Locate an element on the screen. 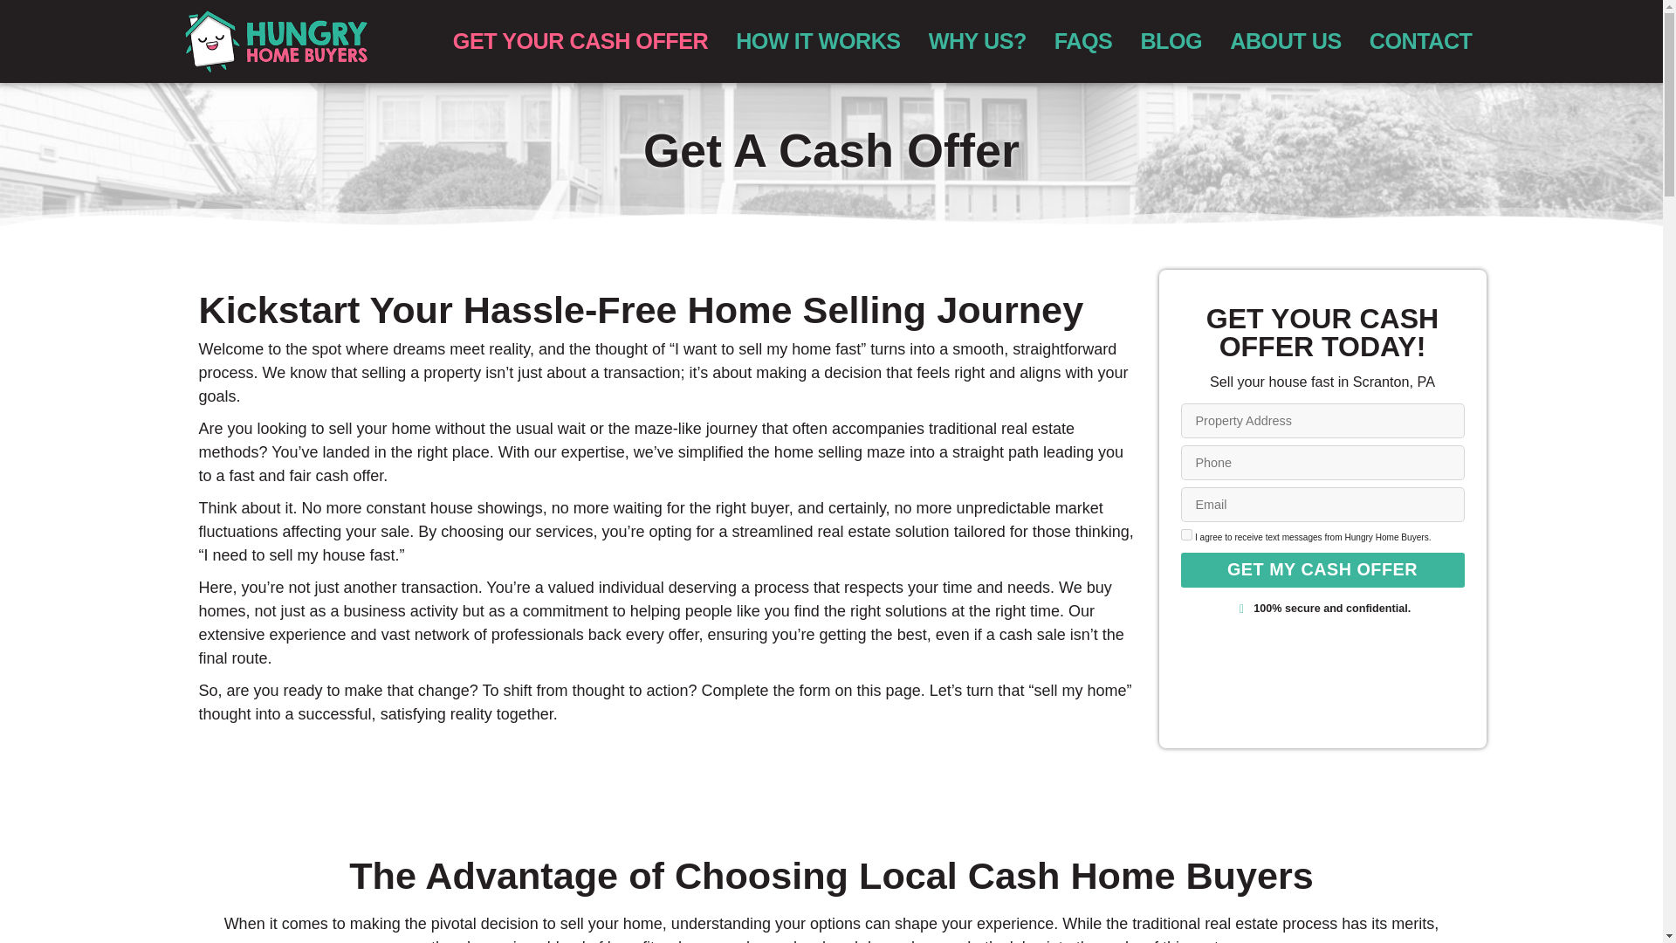  BLOG is located at coordinates (1171, 40).